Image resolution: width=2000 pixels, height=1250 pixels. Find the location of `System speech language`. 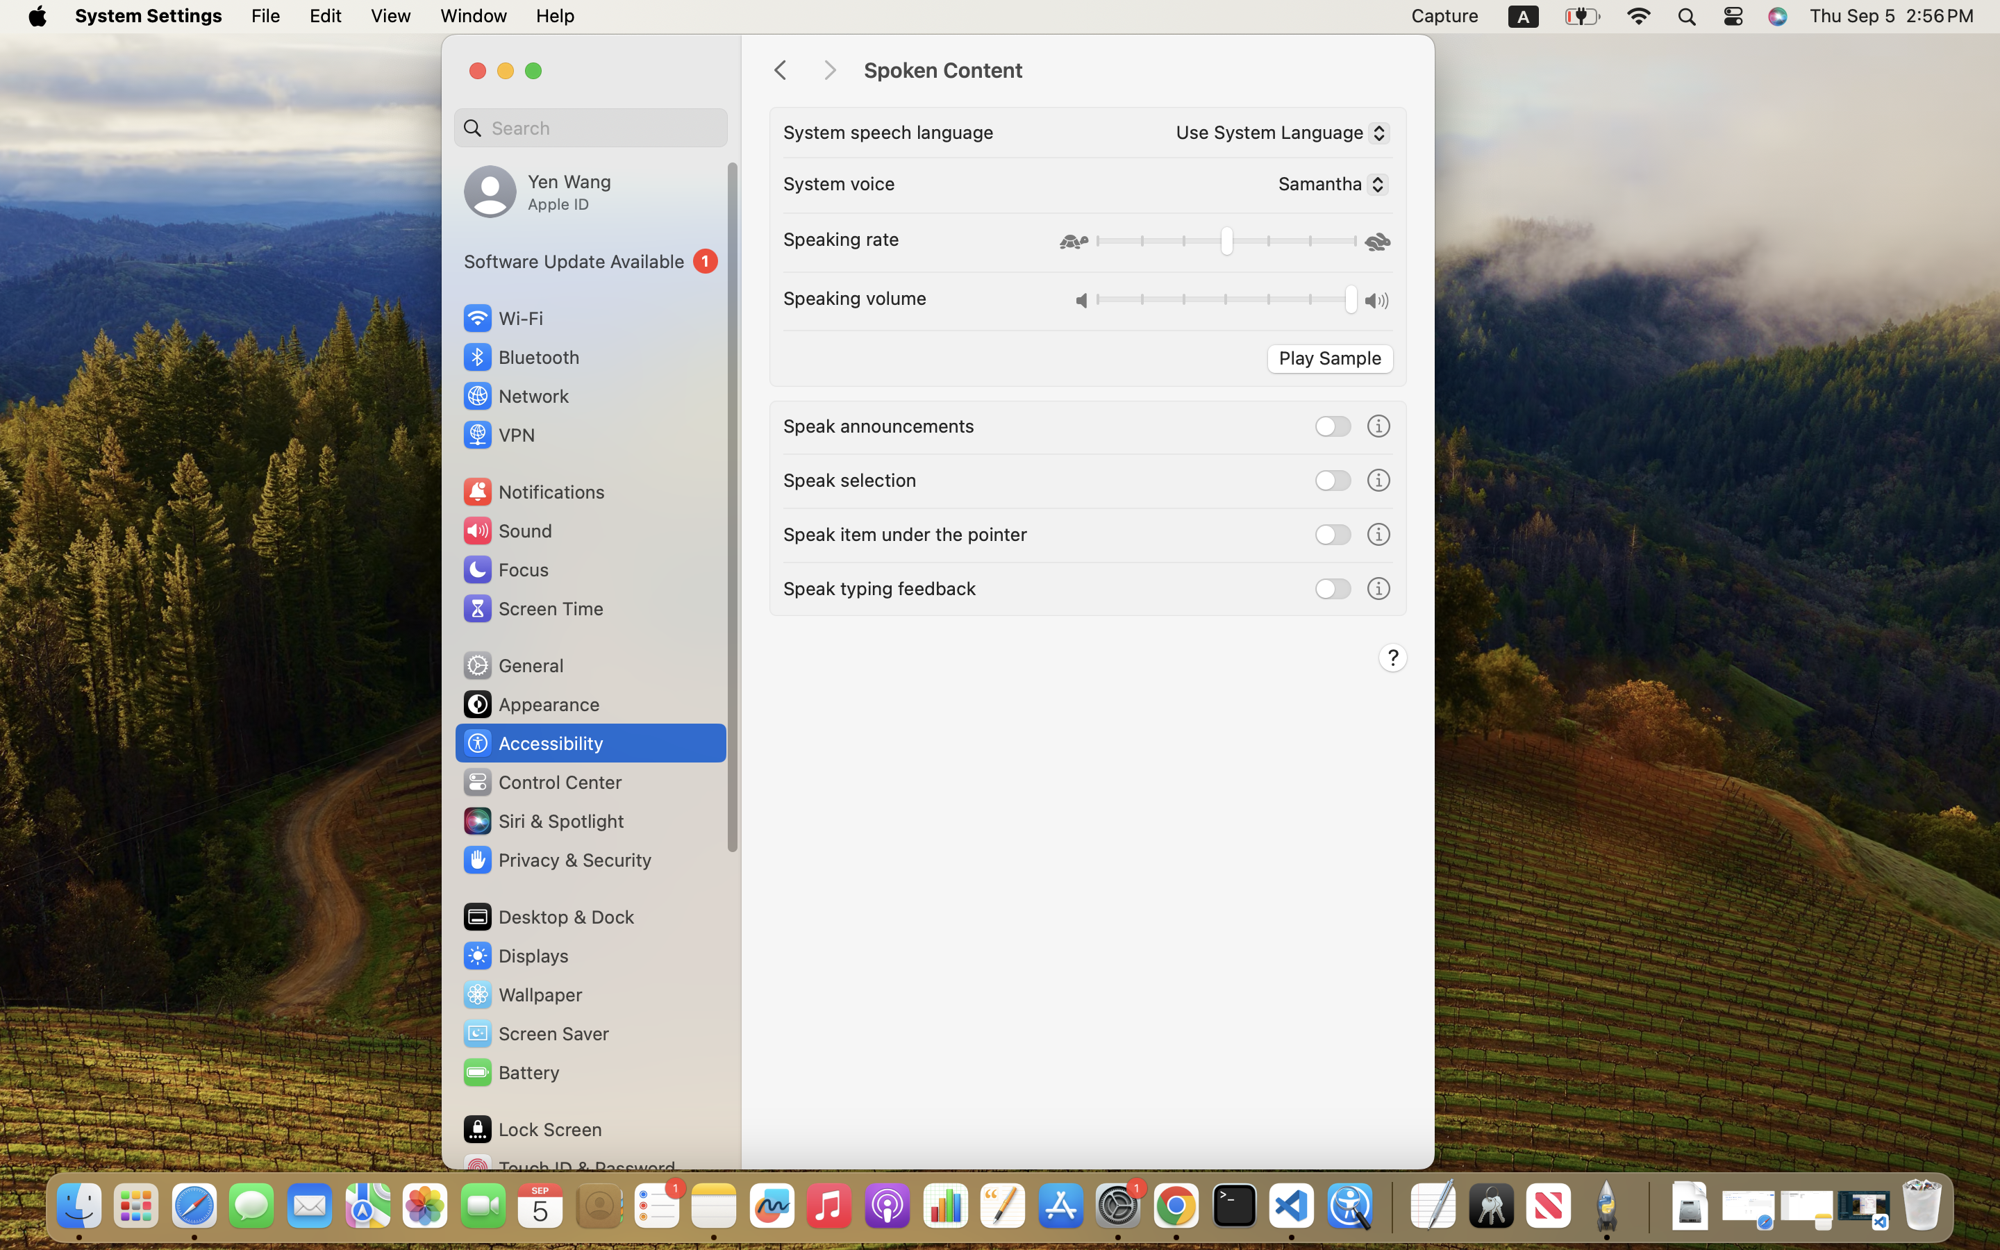

System speech language is located at coordinates (888, 132).